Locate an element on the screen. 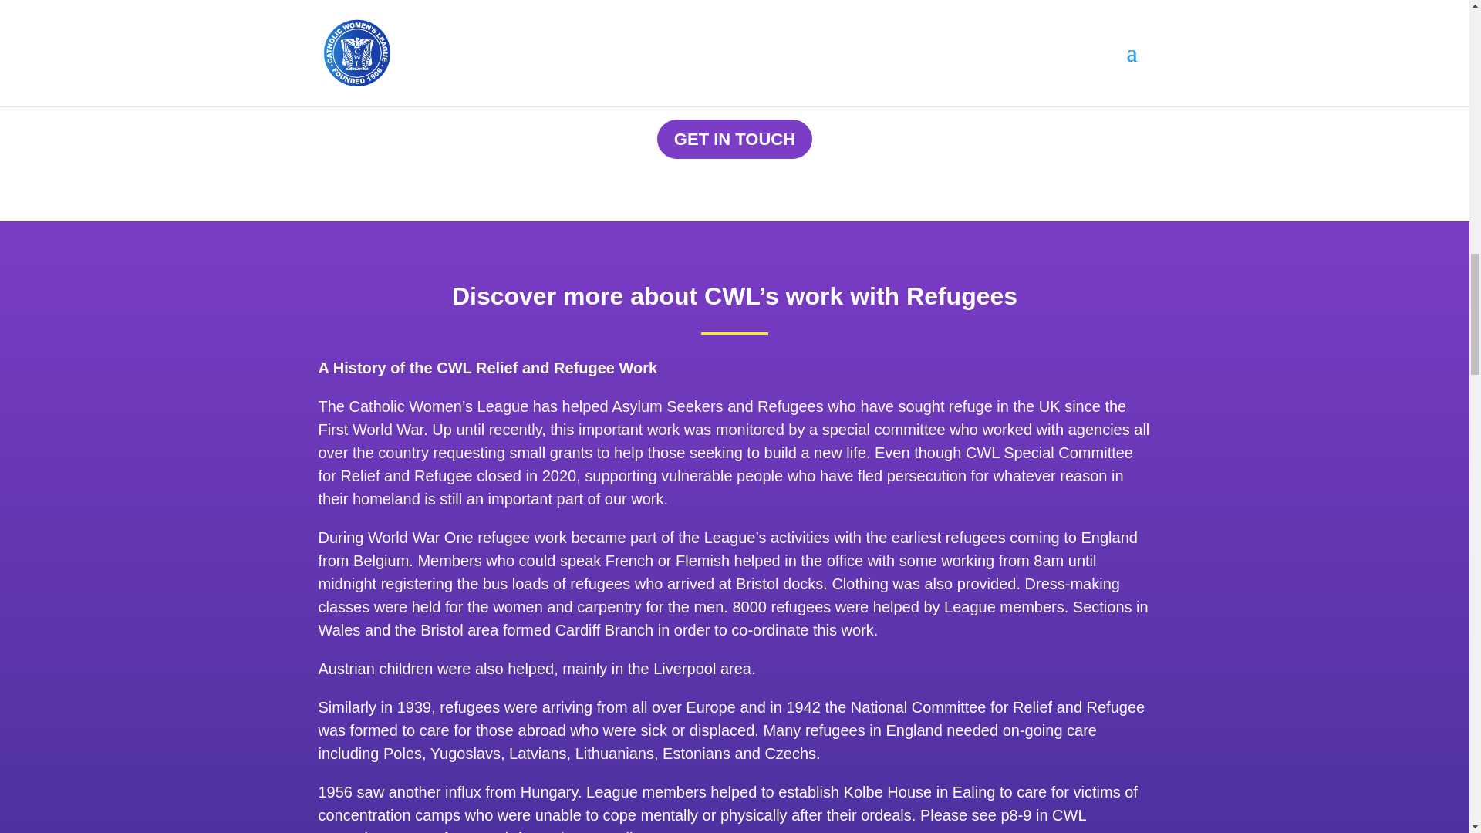  Margret-2 is located at coordinates (1027, 39).